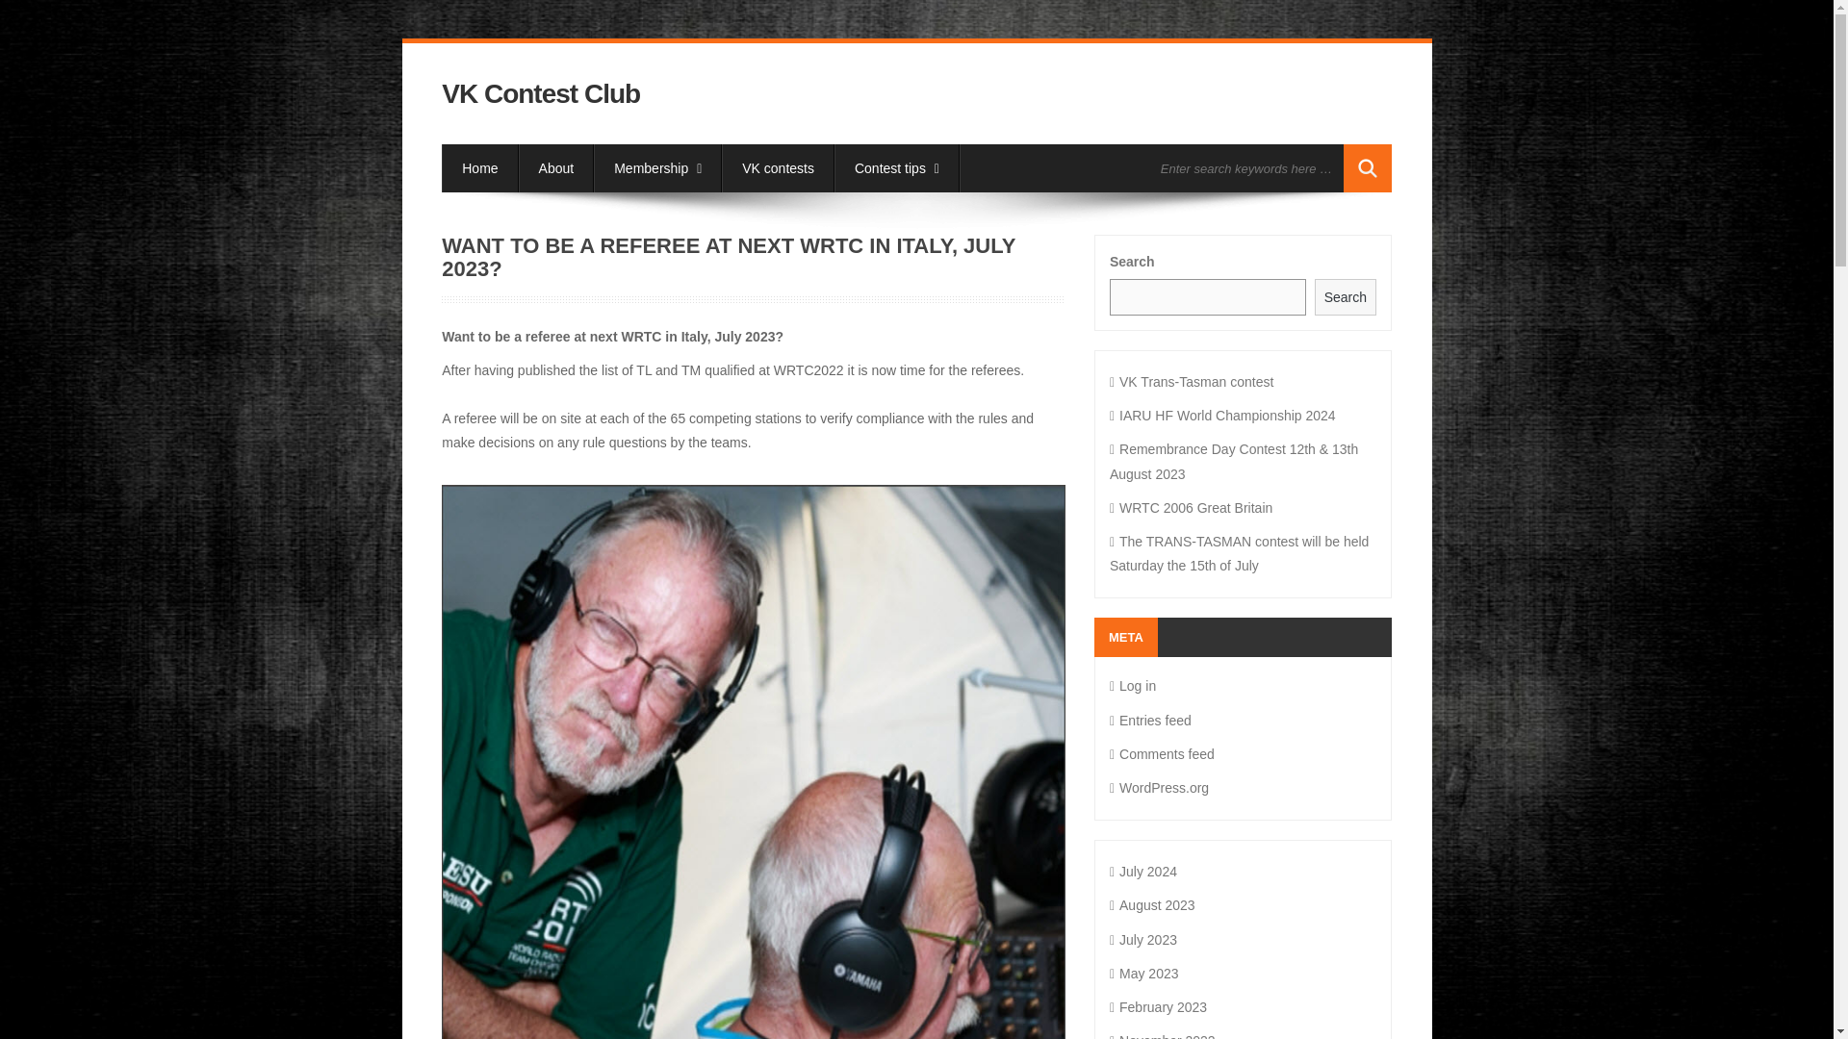 The width and height of the screenshot is (1848, 1039). I want to click on IARU HF World Championship 2024, so click(1222, 416).